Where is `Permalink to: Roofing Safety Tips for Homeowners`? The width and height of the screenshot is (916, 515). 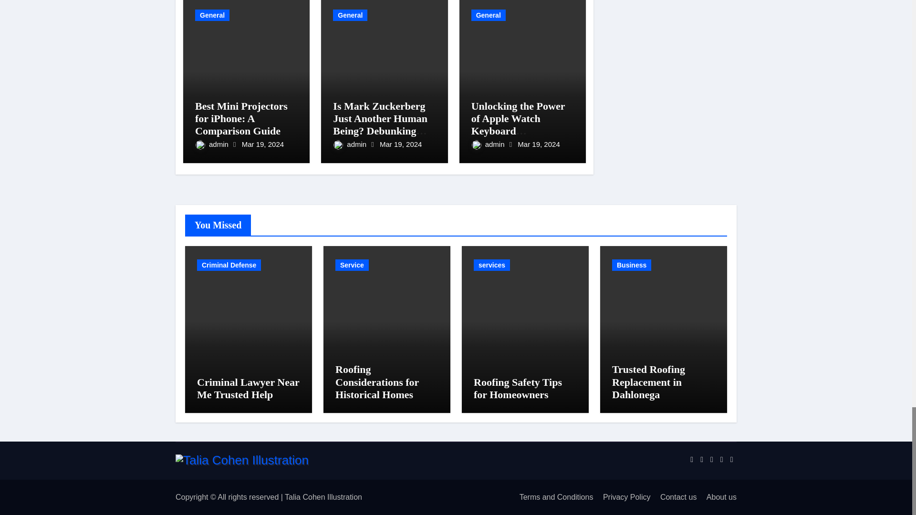 Permalink to: Roofing Safety Tips for Homeowners is located at coordinates (518, 388).